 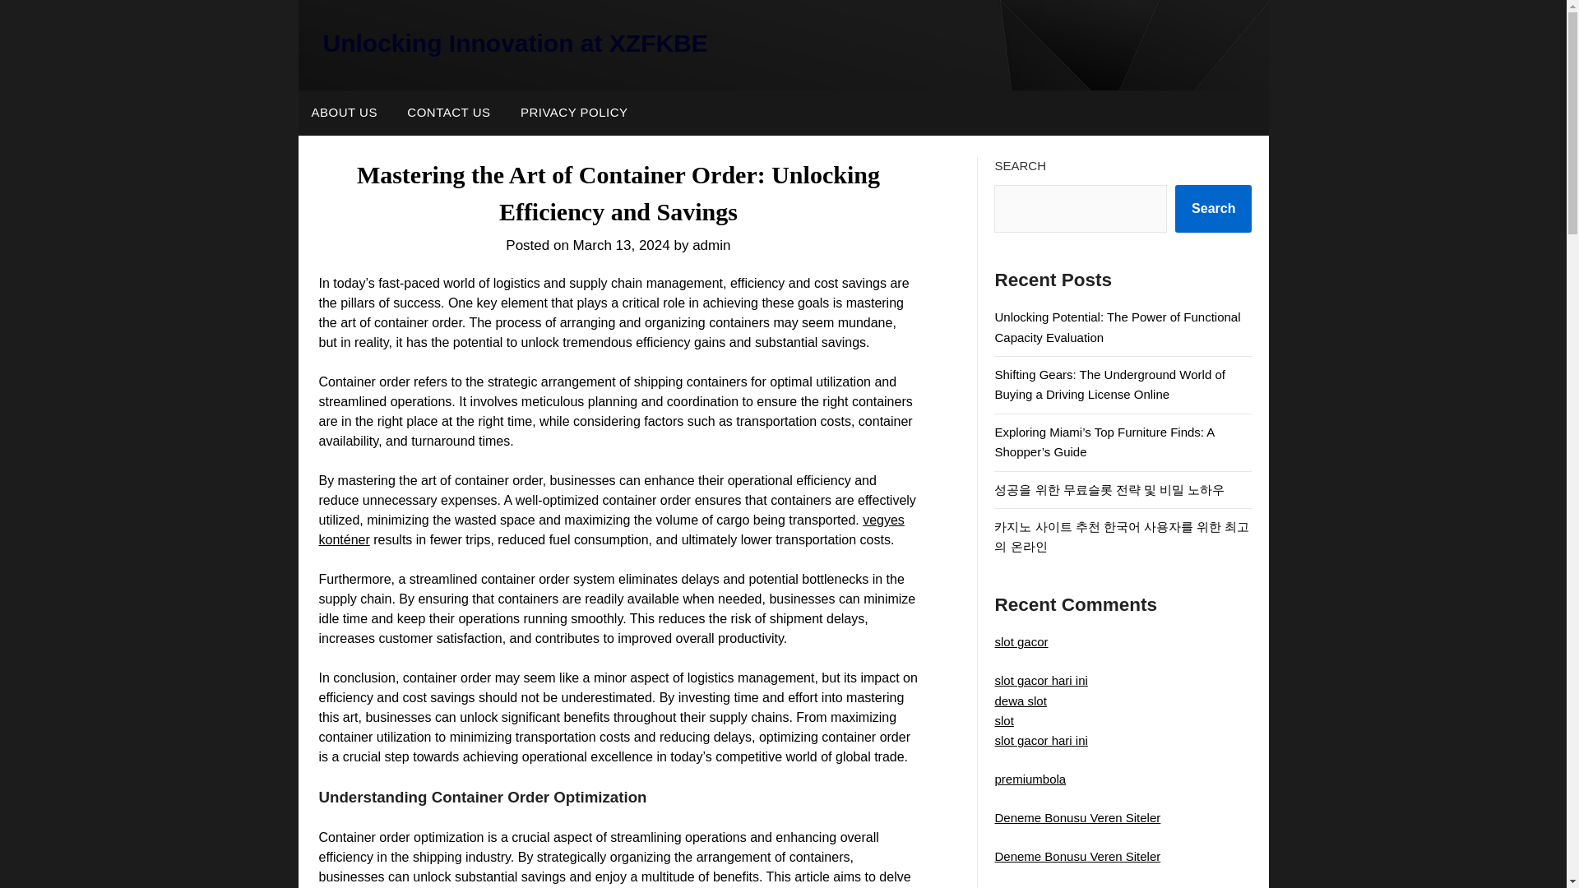 I want to click on slot gacor, so click(x=1021, y=641).